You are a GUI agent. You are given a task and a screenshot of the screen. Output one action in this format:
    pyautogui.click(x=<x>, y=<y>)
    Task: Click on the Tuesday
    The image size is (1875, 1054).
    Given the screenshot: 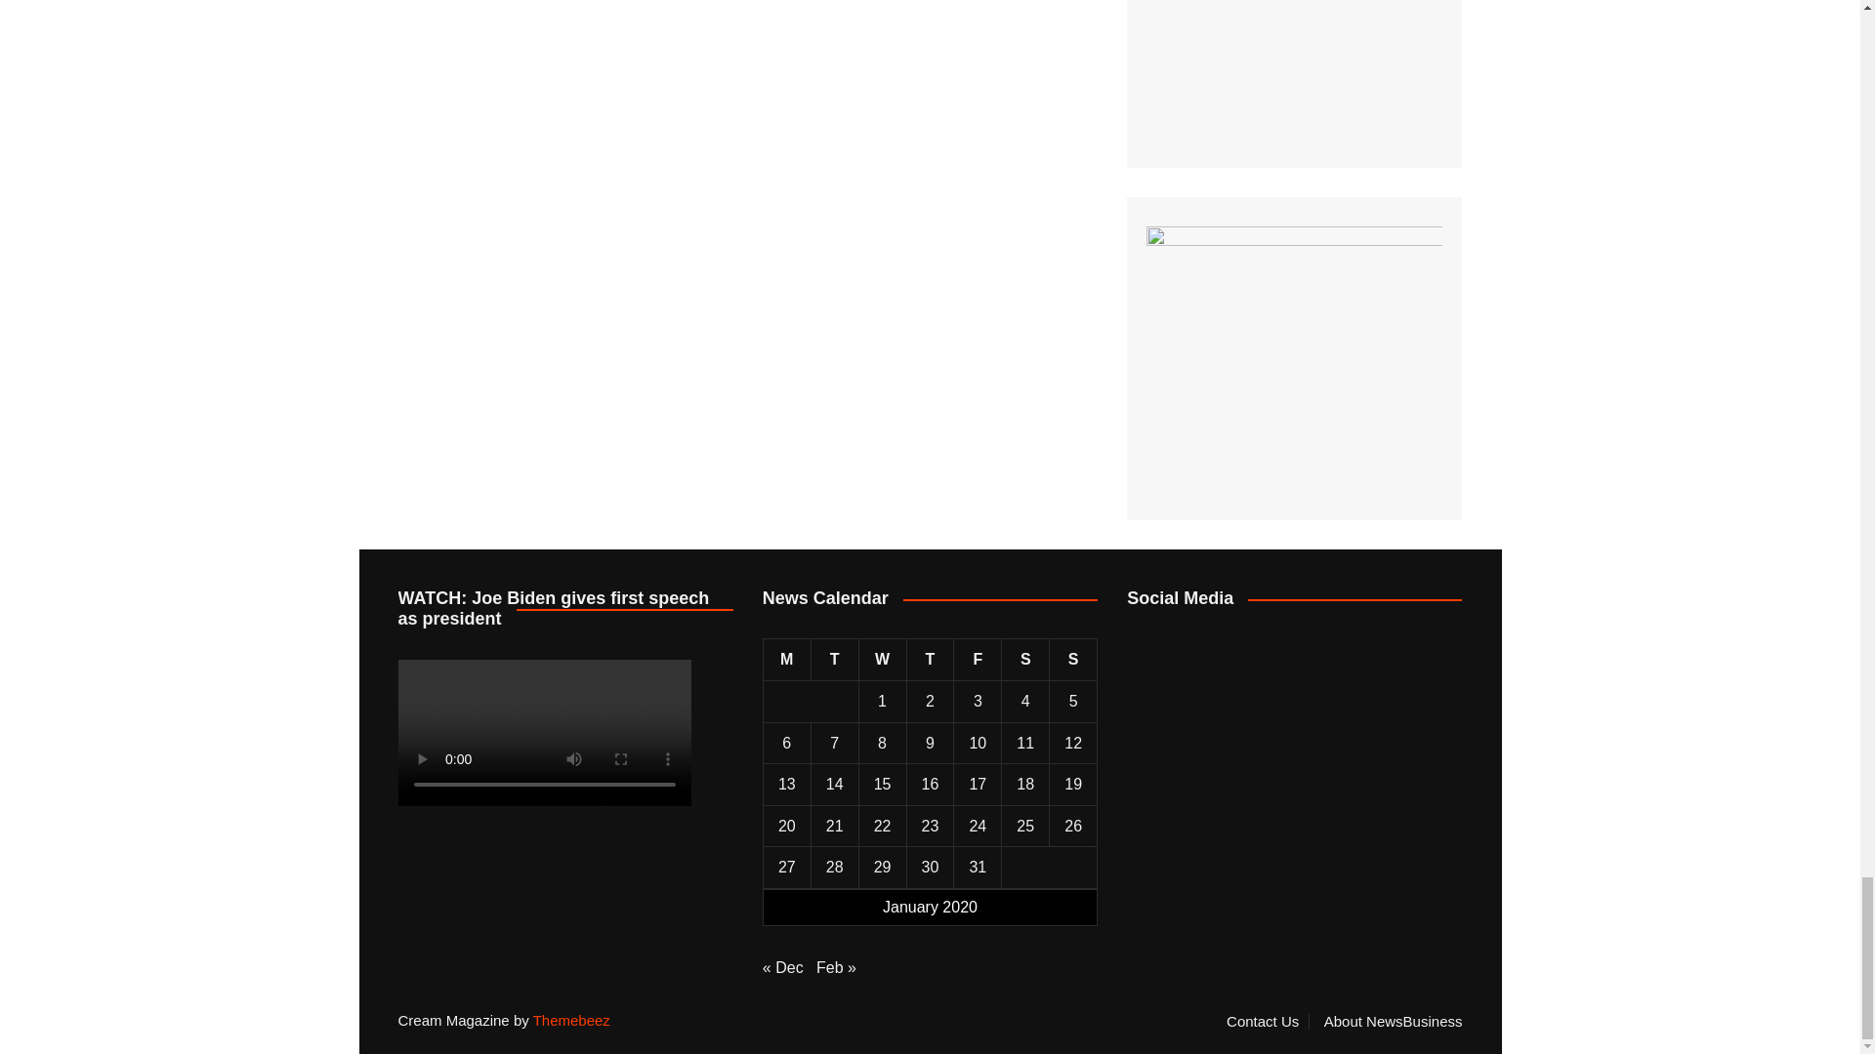 What is the action you would take?
    pyautogui.click(x=834, y=660)
    